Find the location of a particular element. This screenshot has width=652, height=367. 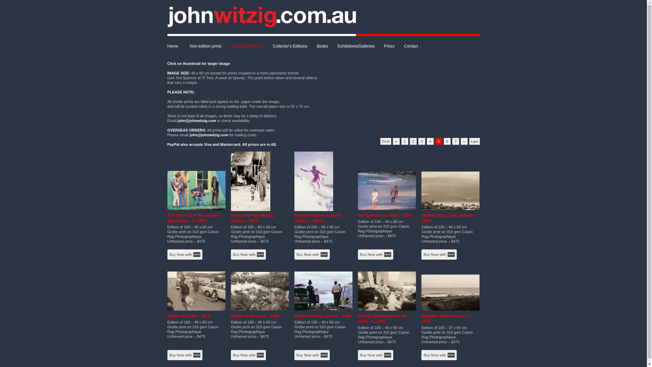

Buy Now with is located at coordinates (185, 355).